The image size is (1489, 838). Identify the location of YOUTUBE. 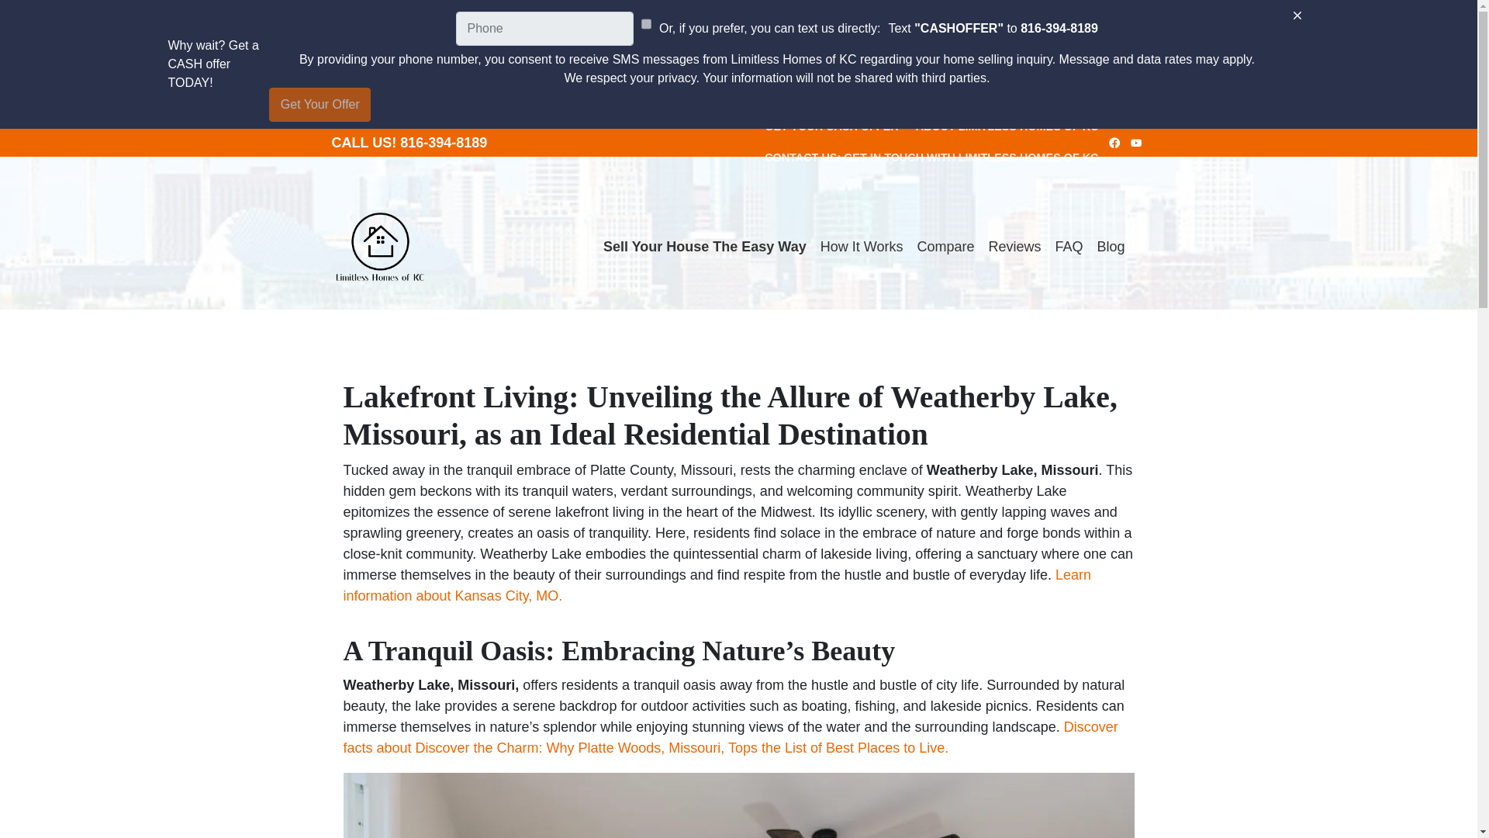
(1137, 142).